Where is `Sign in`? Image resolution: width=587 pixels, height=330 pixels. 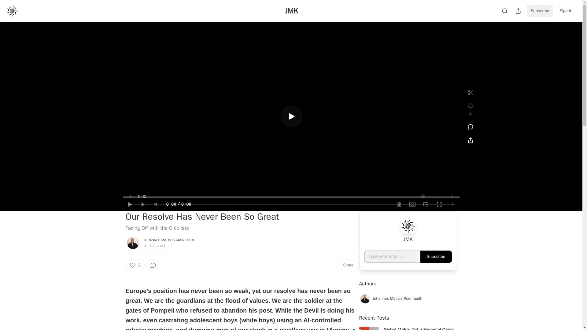 Sign in is located at coordinates (566, 11).